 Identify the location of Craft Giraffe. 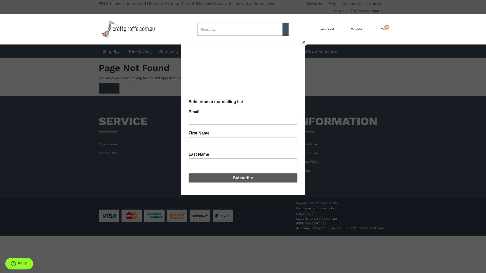
(128, 29).